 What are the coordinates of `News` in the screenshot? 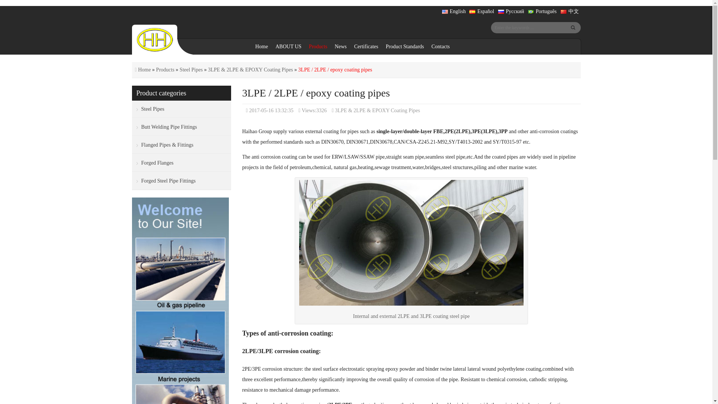 It's located at (340, 46).